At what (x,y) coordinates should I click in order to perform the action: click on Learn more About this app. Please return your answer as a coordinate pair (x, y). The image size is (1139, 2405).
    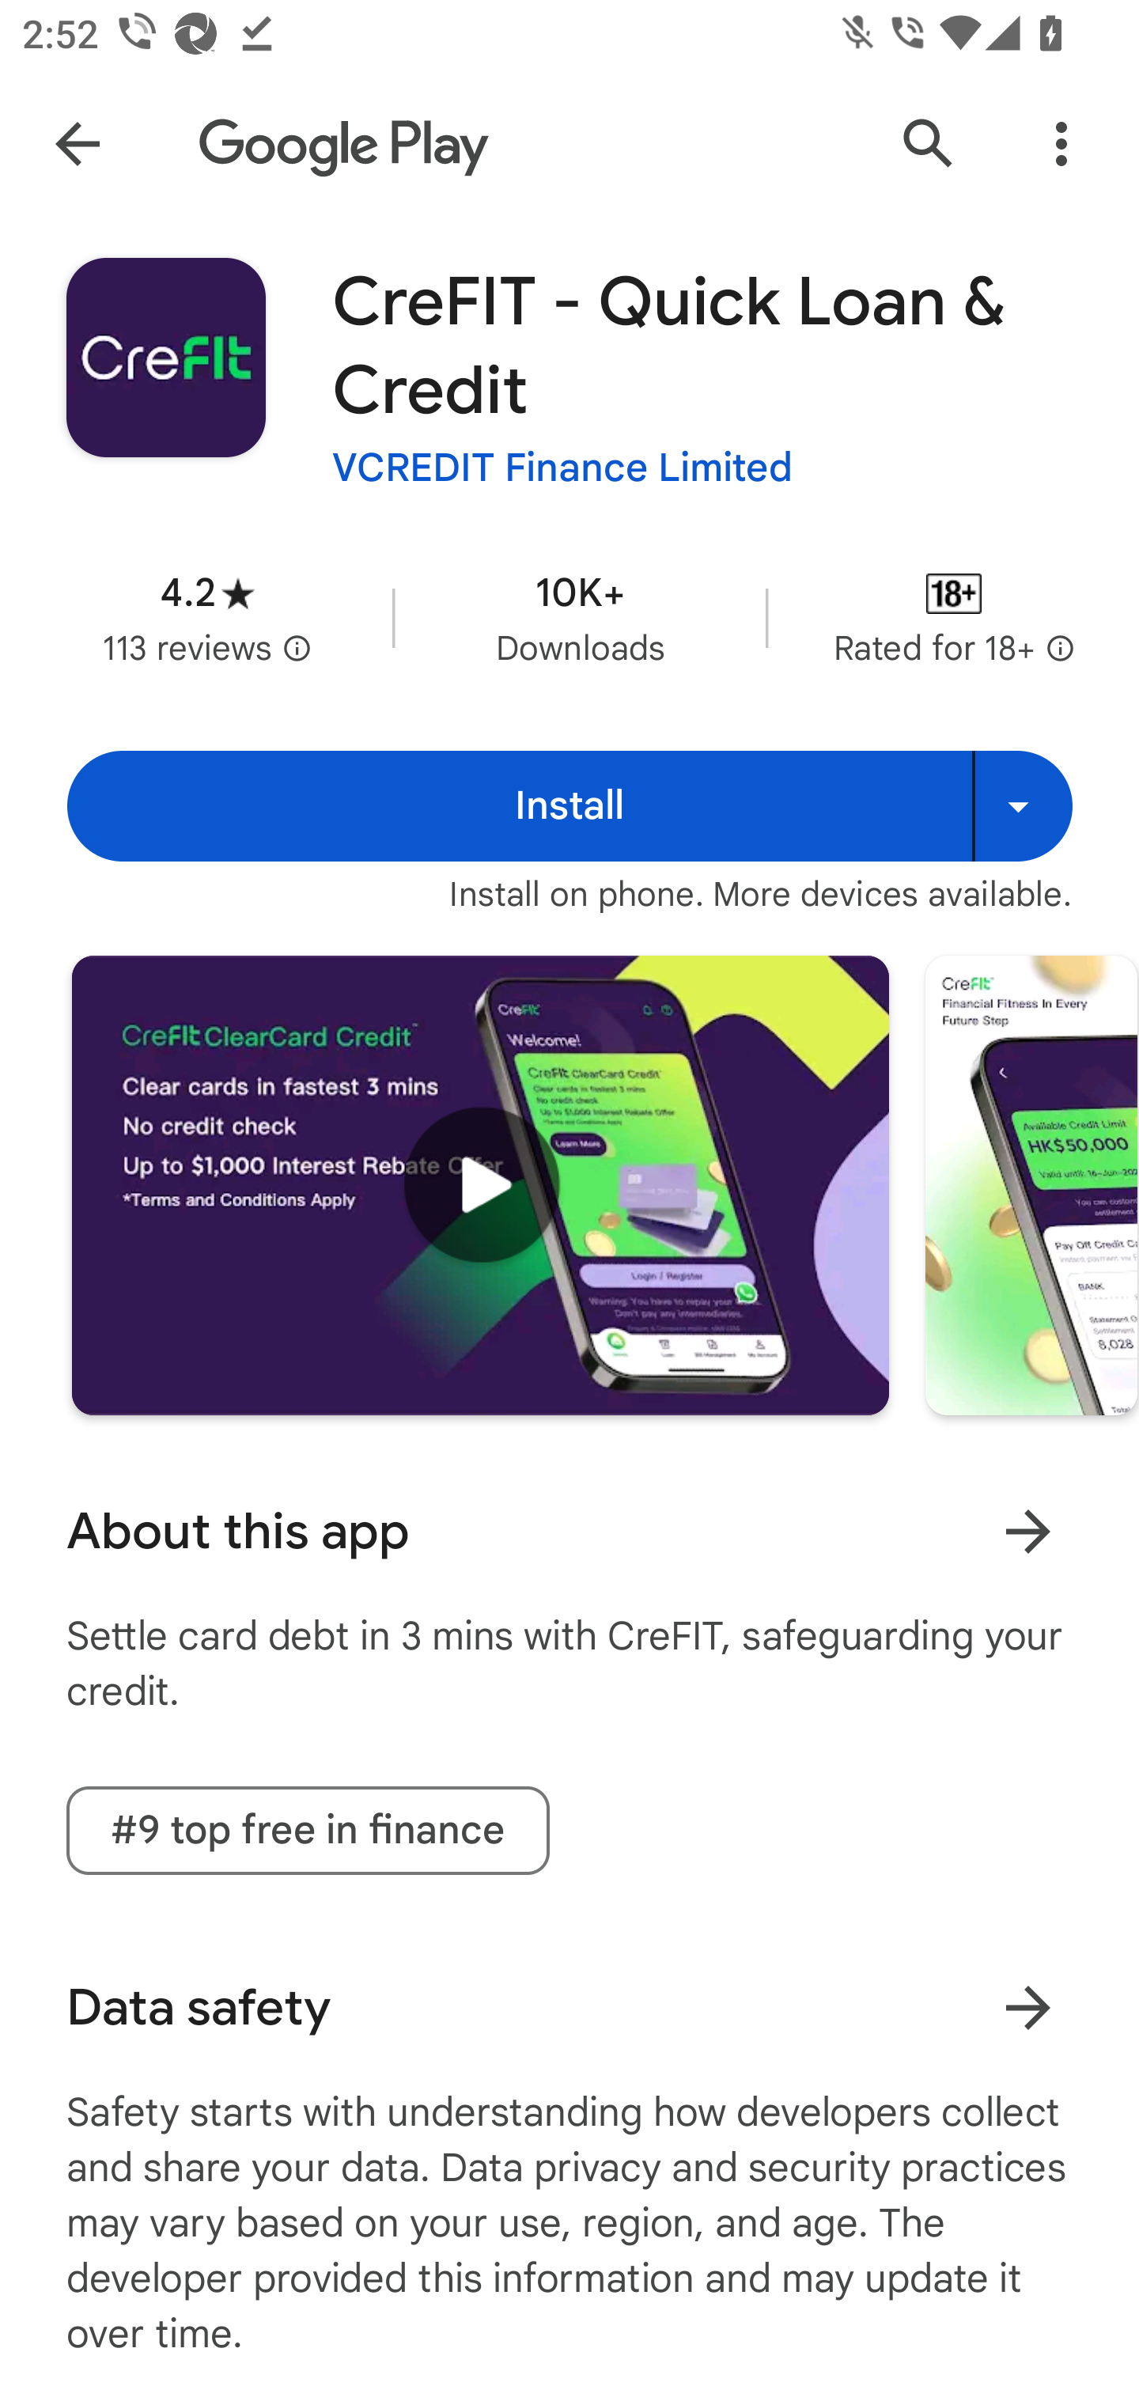
    Looking at the image, I should click on (1027, 1530).